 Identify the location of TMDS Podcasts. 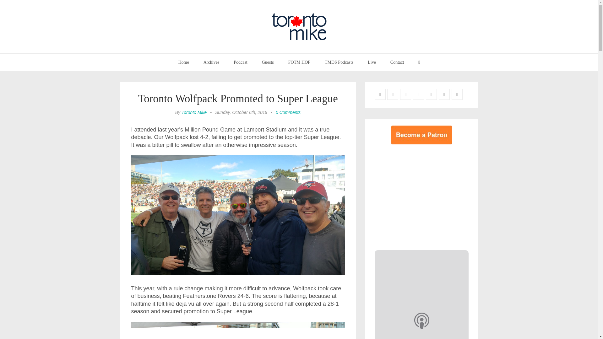
(339, 62).